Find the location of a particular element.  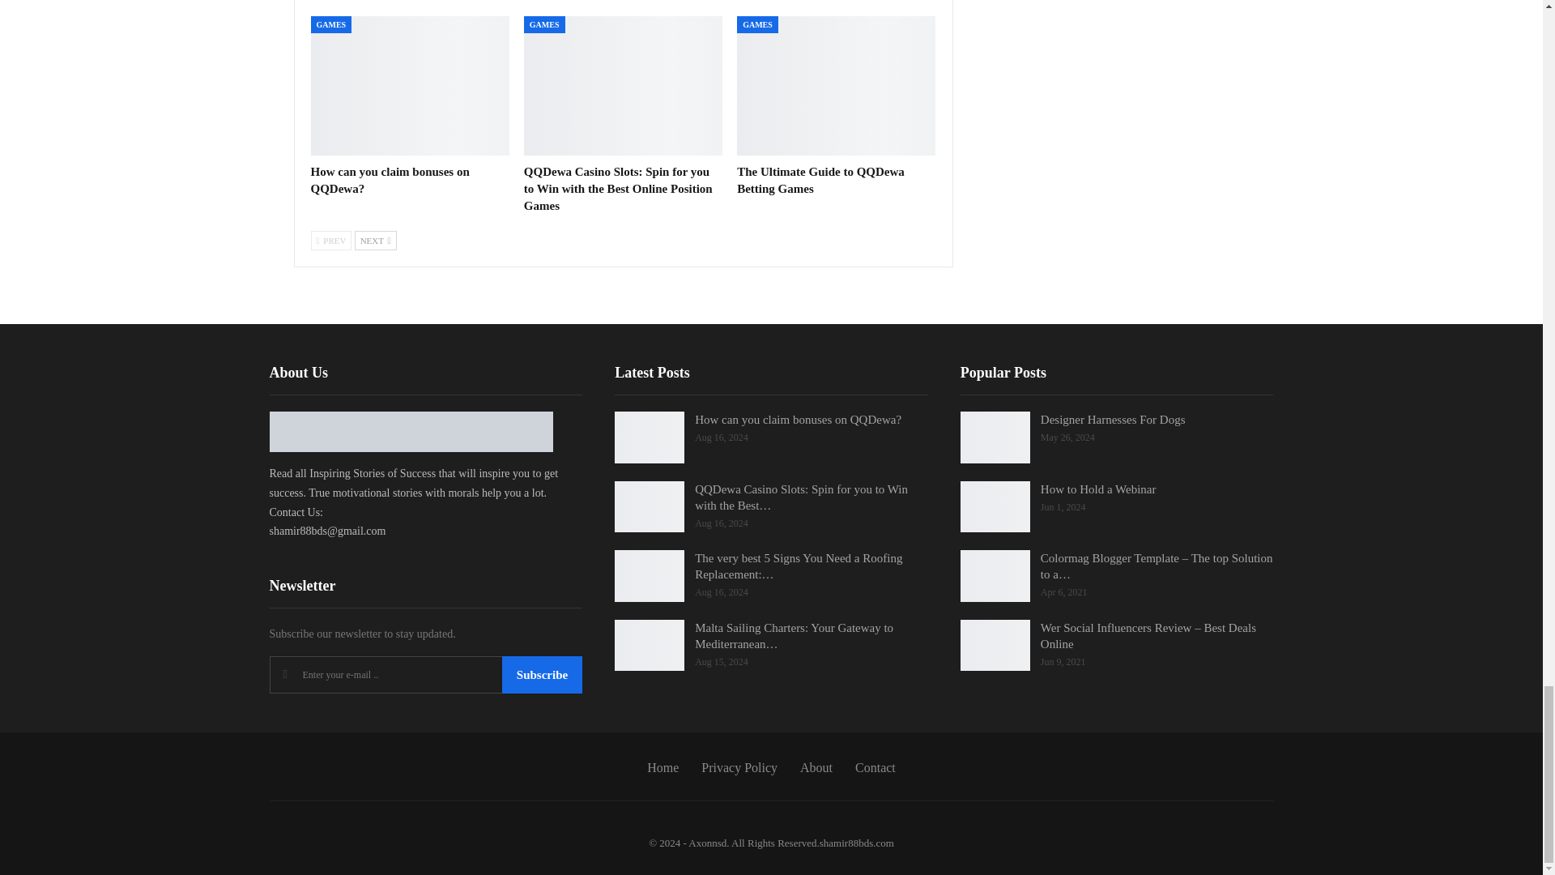

How can you claim bonuses on QQDewa? is located at coordinates (390, 180).